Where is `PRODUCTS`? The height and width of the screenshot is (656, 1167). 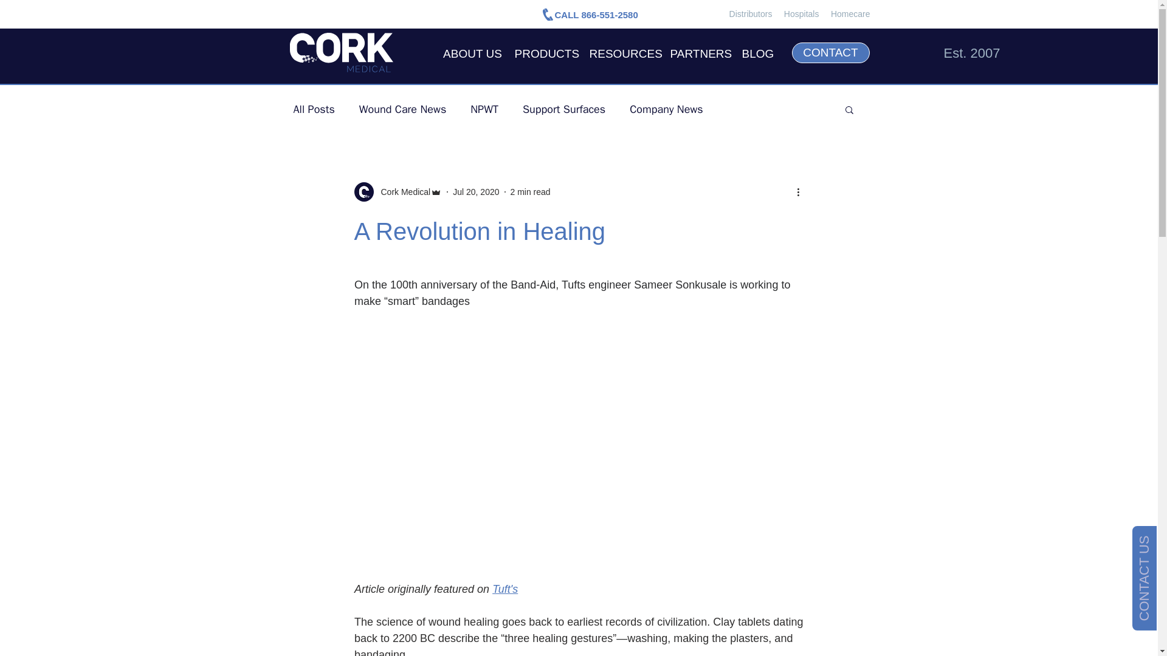
PRODUCTS is located at coordinates (545, 53).